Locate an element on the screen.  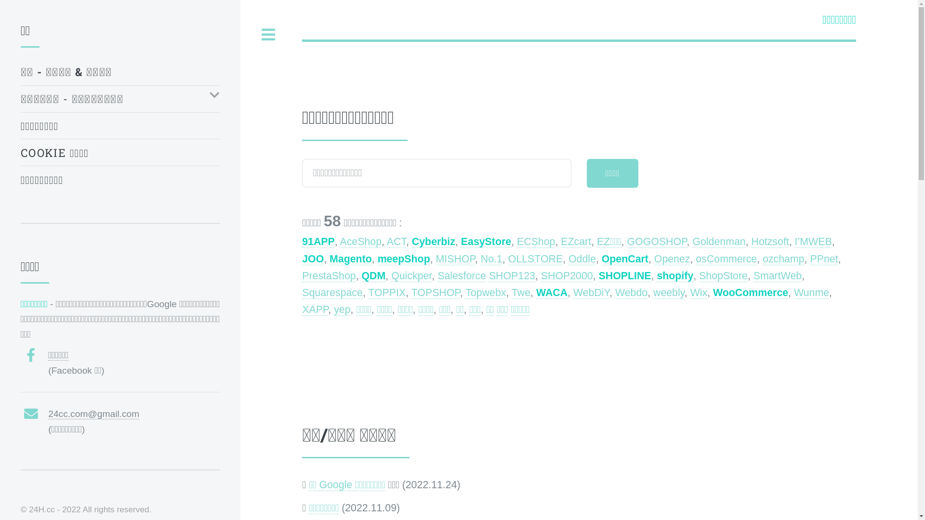
WooCommerce is located at coordinates (751, 293).